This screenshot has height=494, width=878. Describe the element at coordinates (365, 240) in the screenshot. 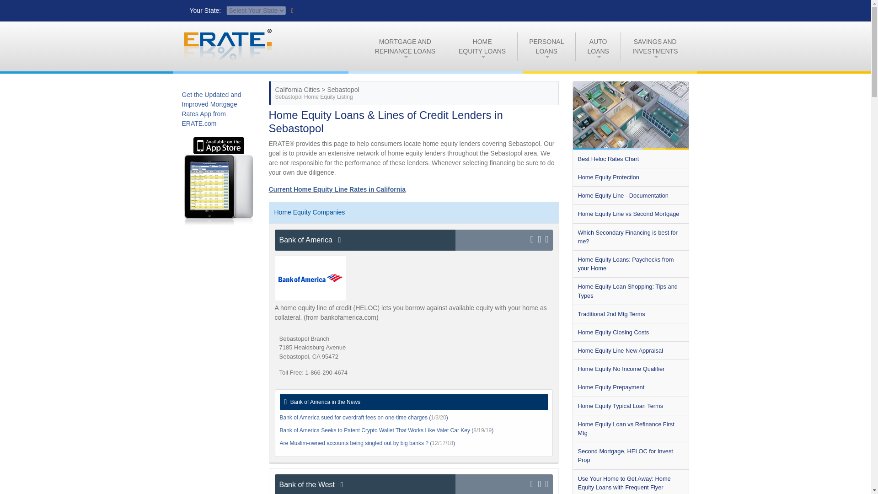

I see `Bank of the West` at that location.